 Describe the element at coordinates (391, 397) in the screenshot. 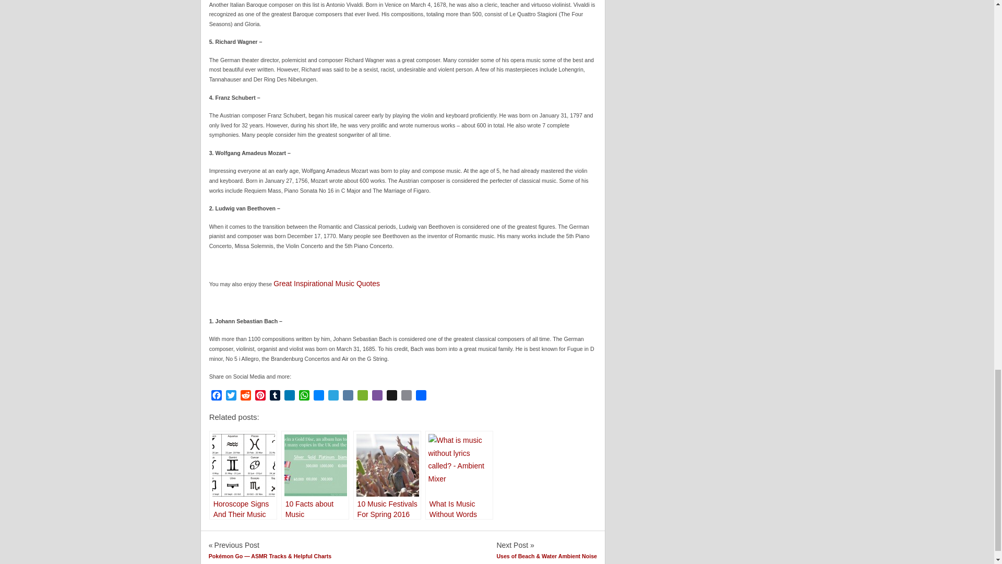

I see `Buffer` at that location.